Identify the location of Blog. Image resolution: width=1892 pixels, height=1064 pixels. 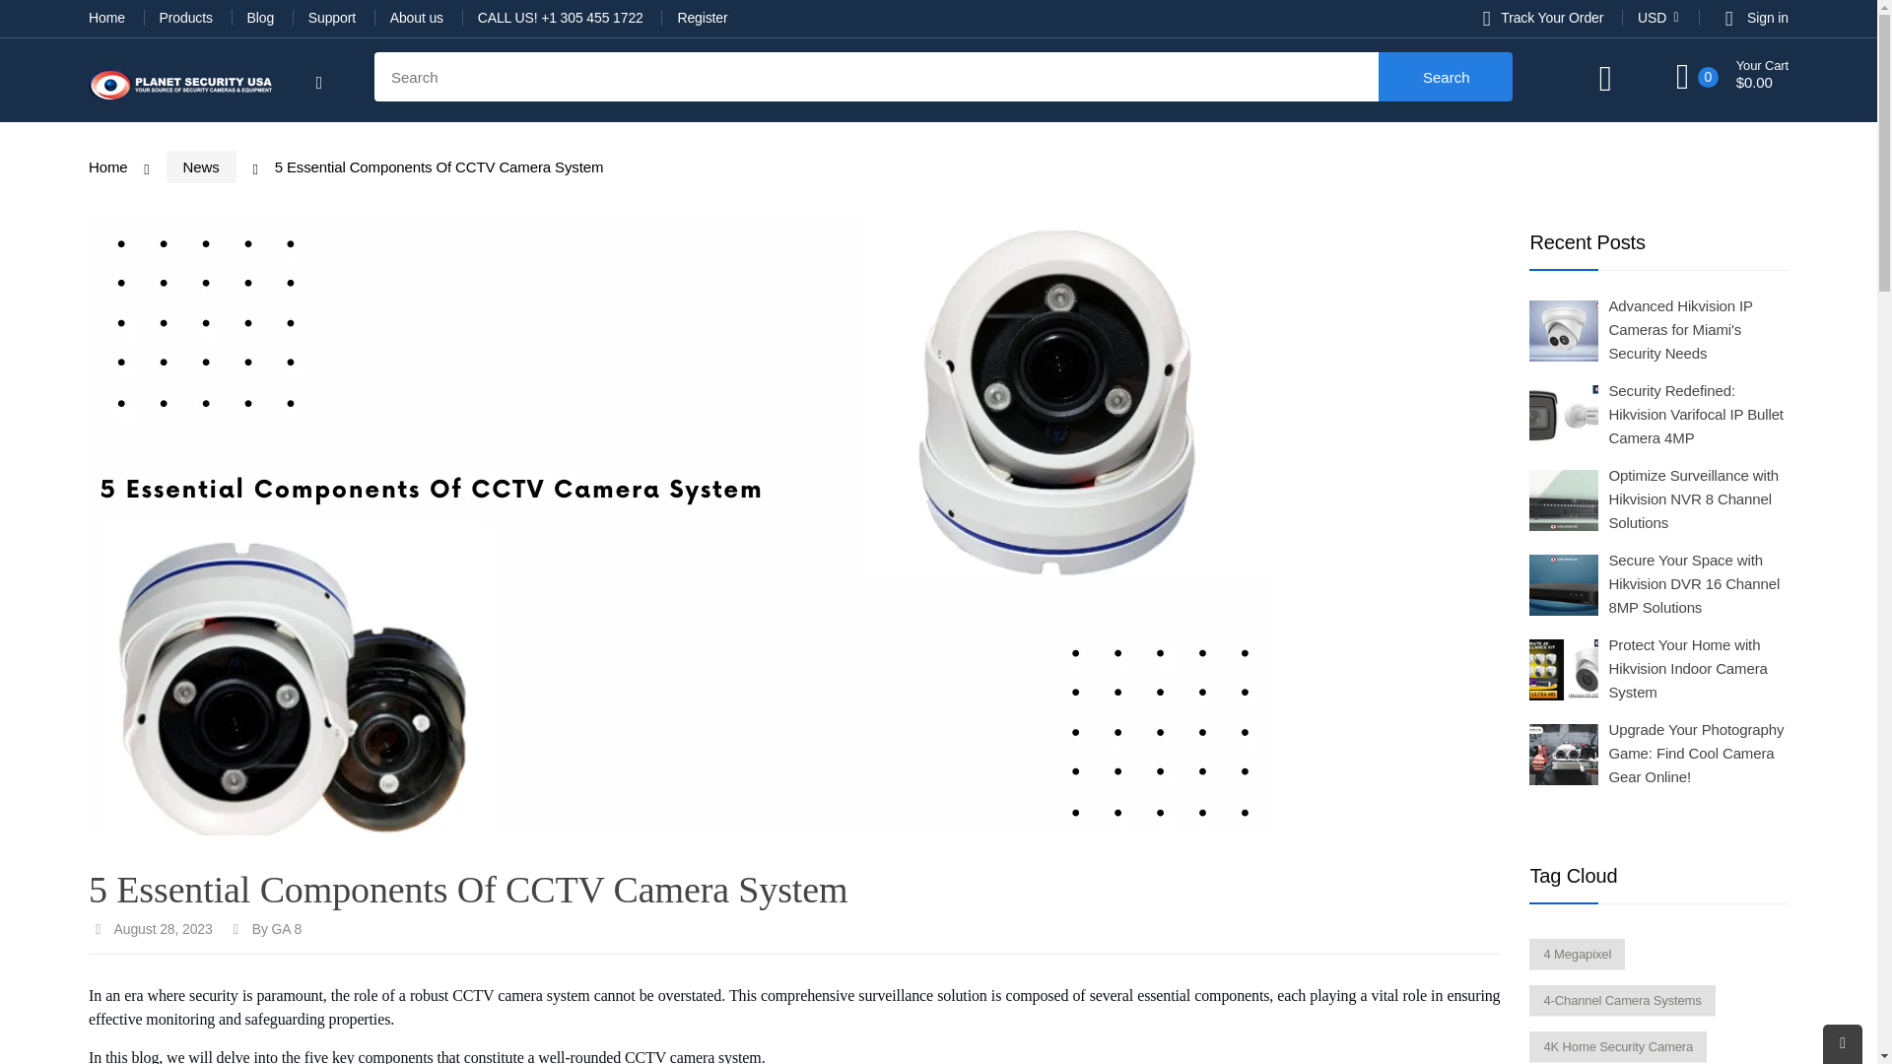
(262, 17).